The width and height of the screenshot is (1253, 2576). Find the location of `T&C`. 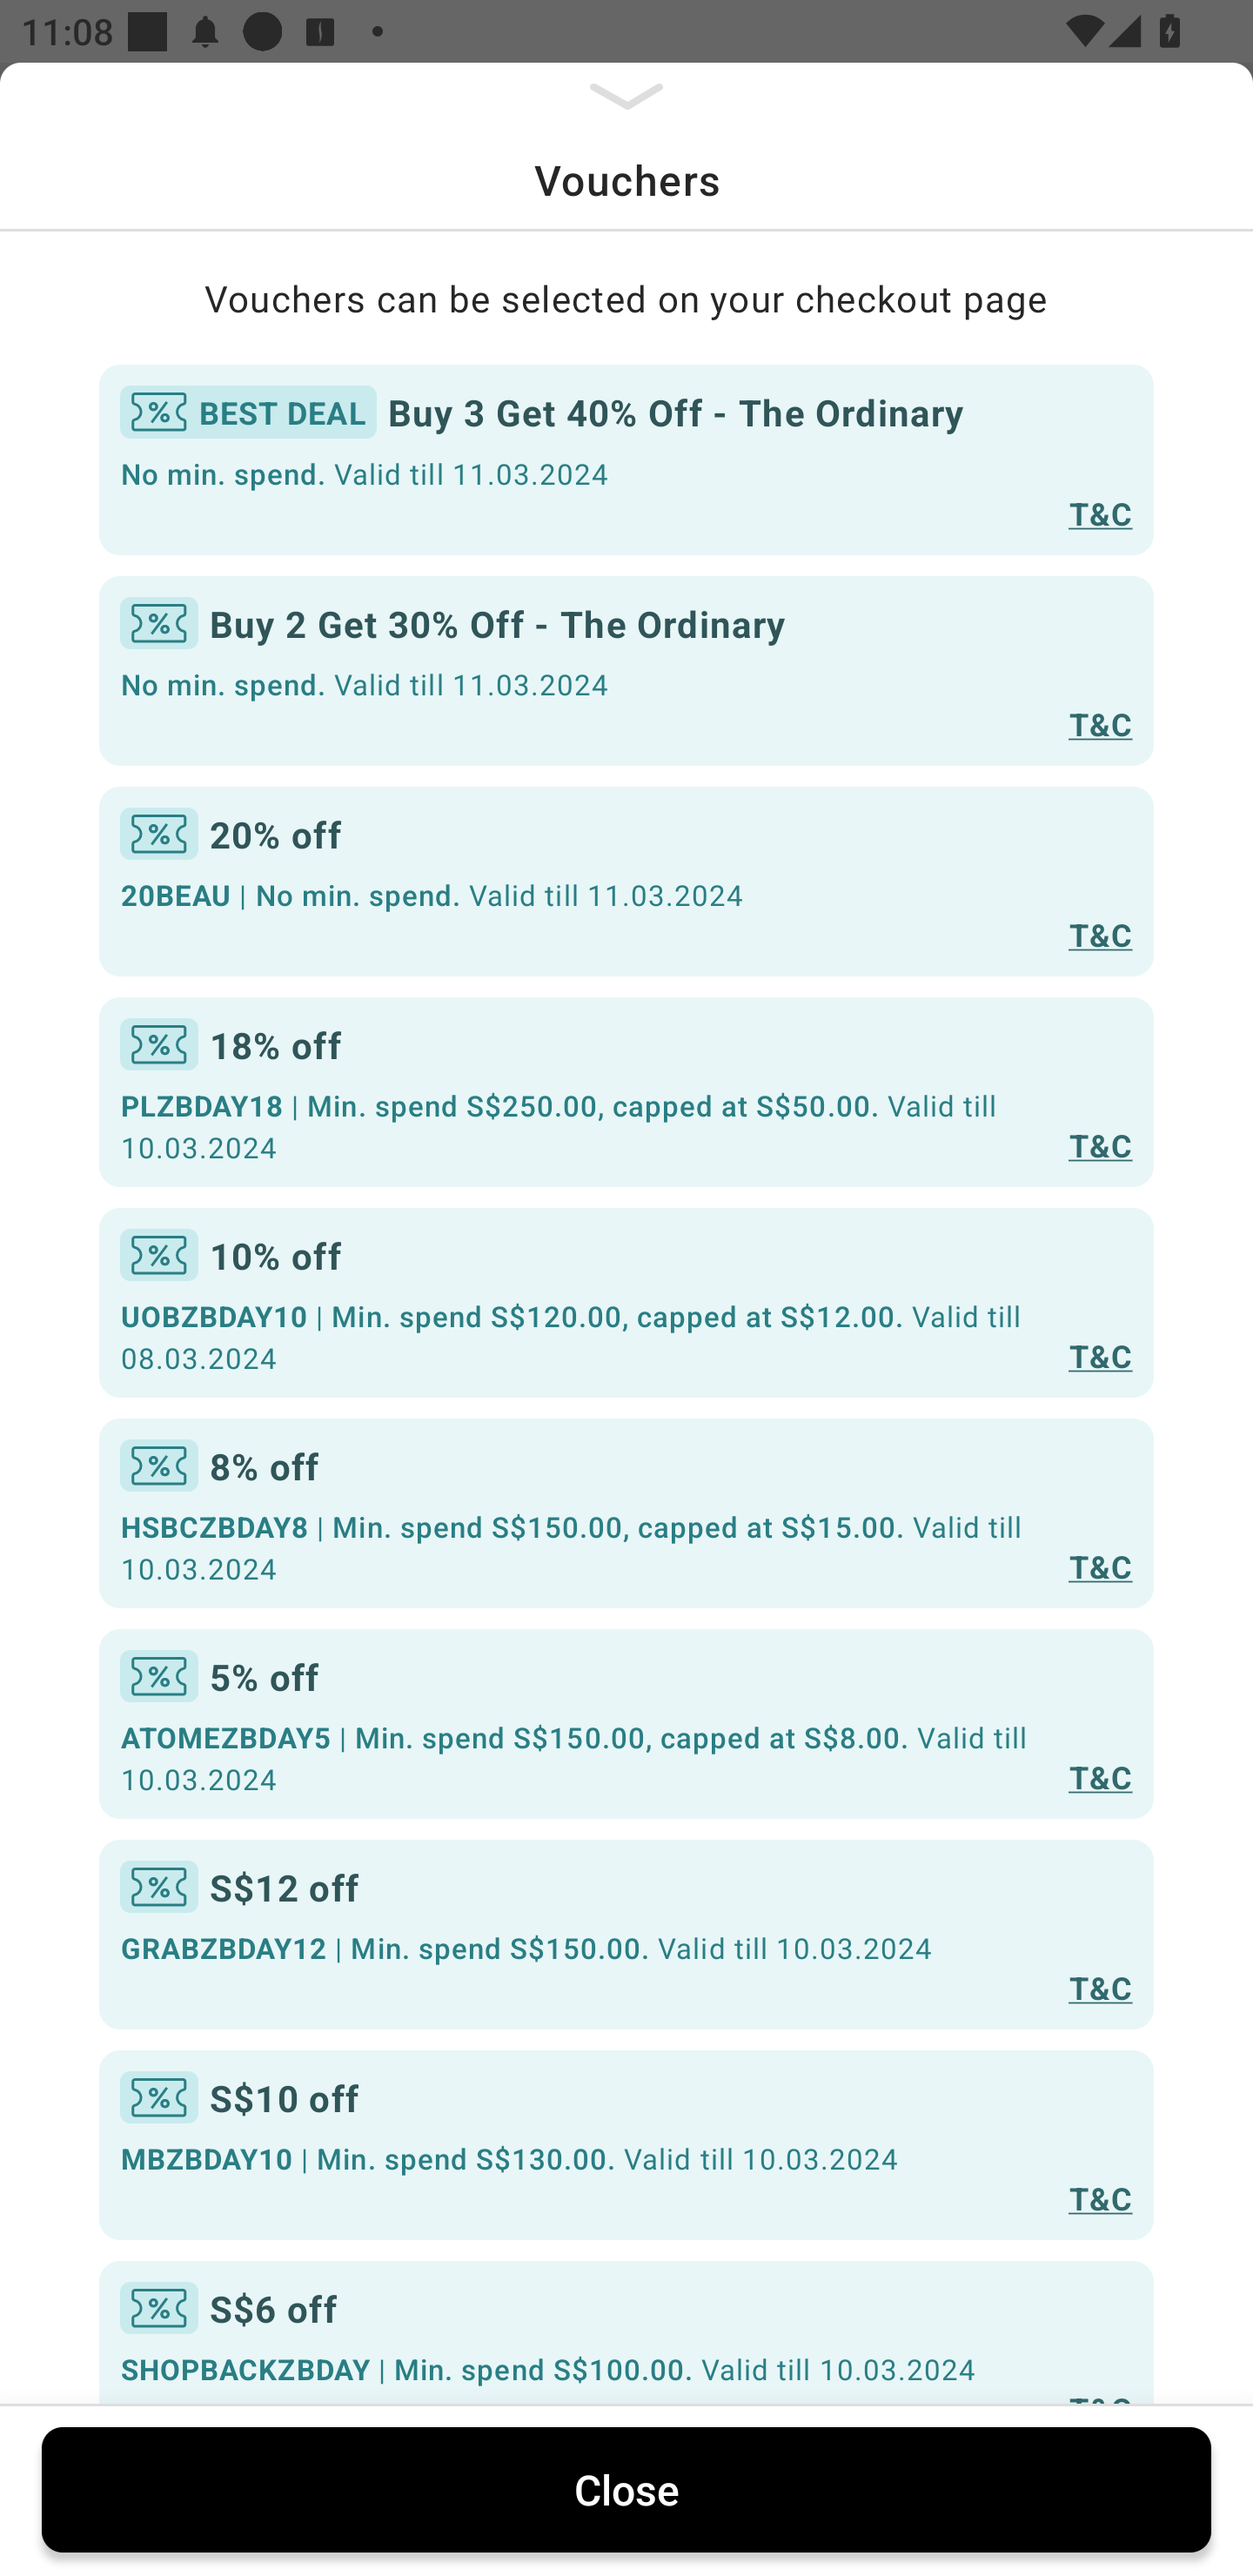

T&C is located at coordinates (1100, 512).